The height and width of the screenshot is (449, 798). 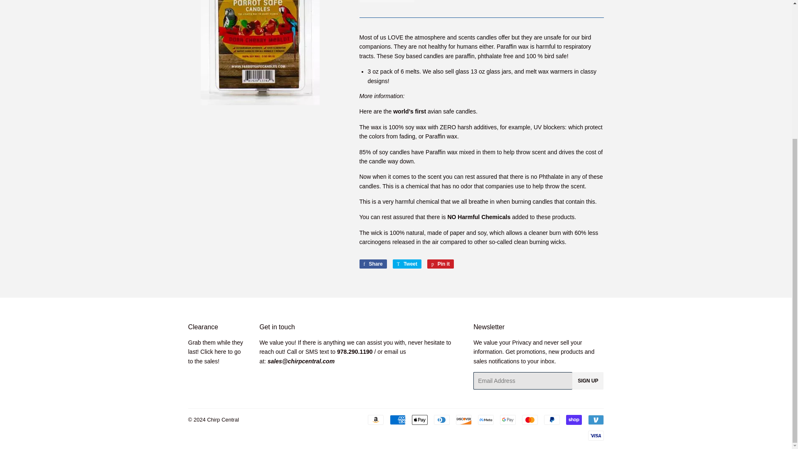 What do you see at coordinates (595, 435) in the screenshot?
I see `Visa` at bounding box center [595, 435].